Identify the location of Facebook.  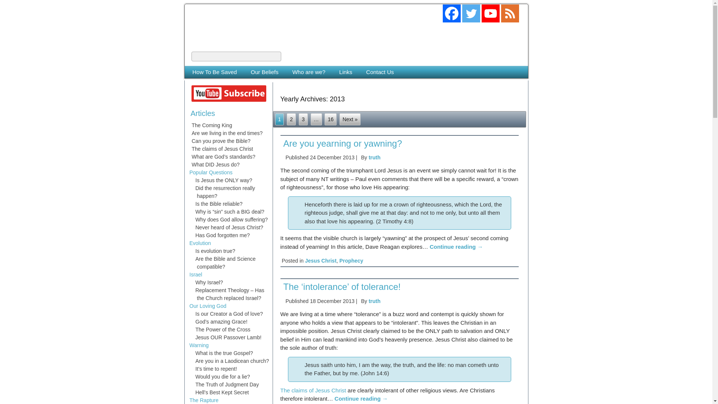
(452, 13).